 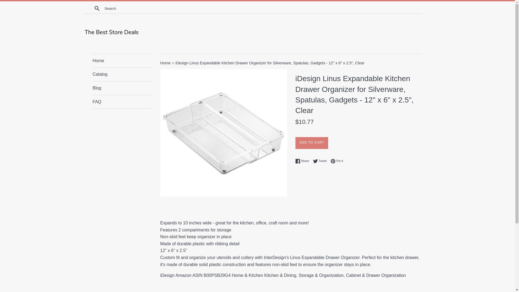 I want to click on ADD TO CART, so click(x=321, y=161).